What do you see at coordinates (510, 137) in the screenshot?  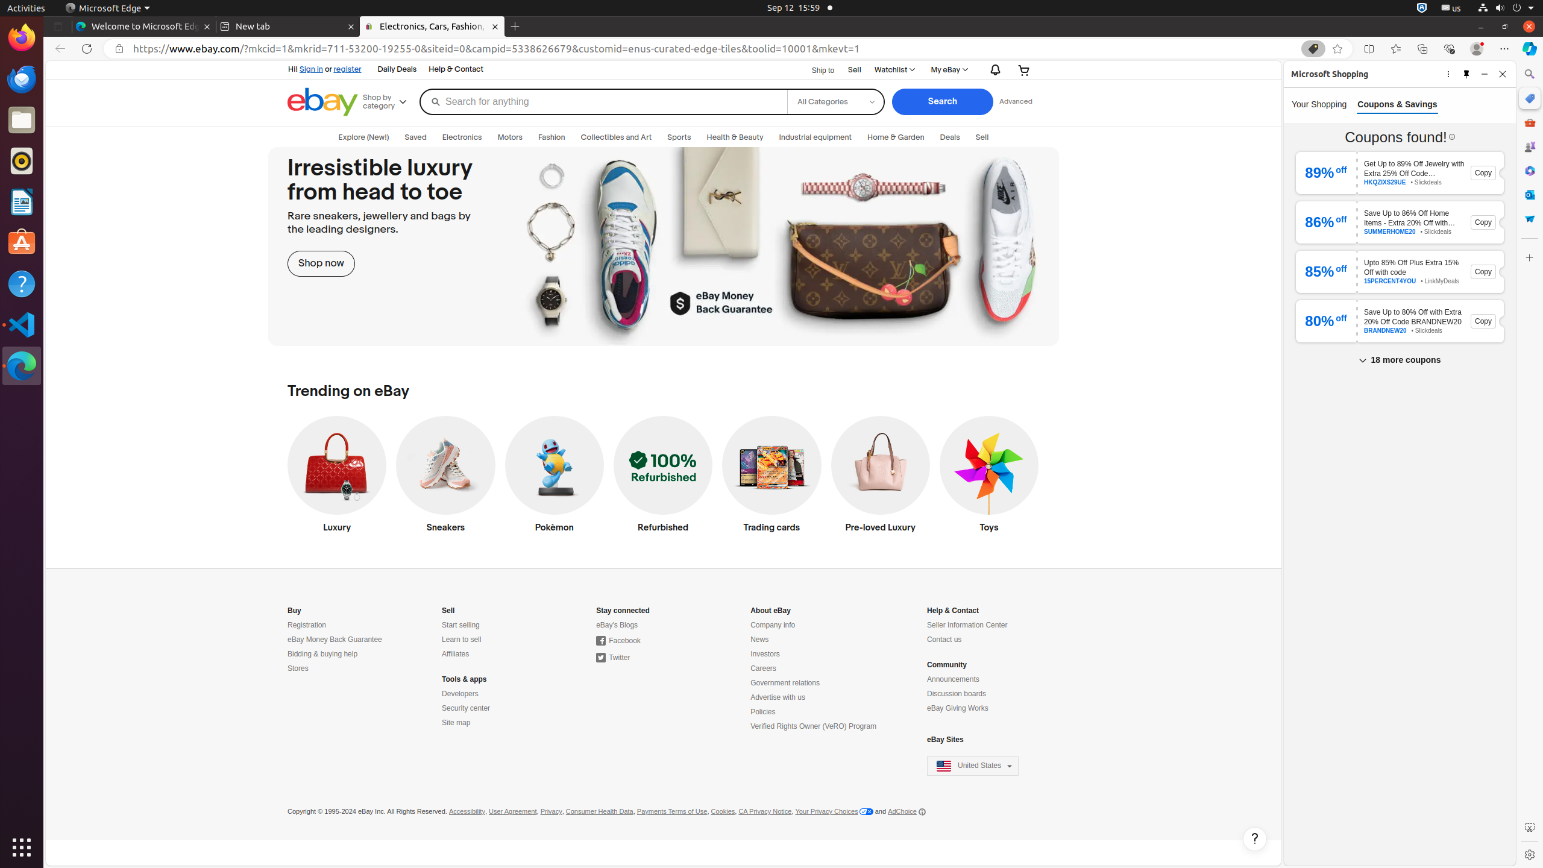 I see `Motors` at bounding box center [510, 137].